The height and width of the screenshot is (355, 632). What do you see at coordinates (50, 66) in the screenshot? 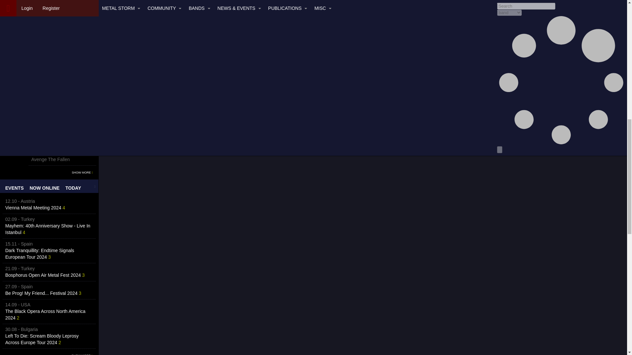
I see `by RaduP` at bounding box center [50, 66].